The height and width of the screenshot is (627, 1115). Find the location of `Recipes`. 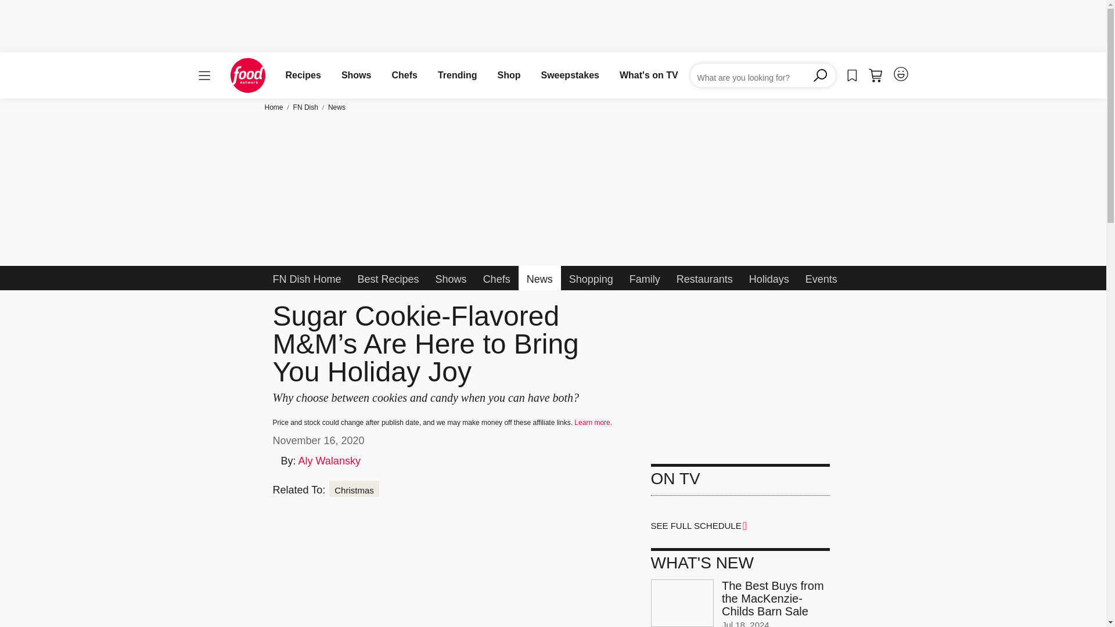

Recipes is located at coordinates (303, 75).